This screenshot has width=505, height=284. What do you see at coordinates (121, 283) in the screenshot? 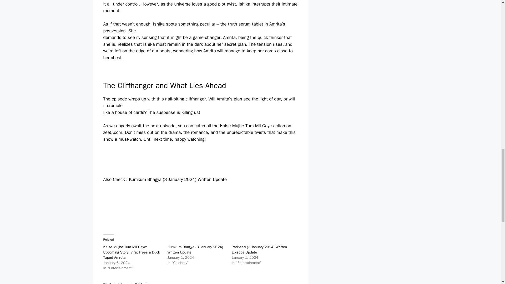
I see `Entertainment` at bounding box center [121, 283].